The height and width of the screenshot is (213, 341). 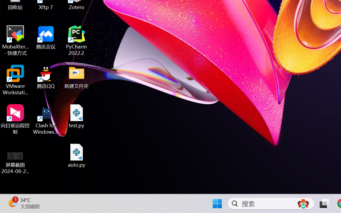 What do you see at coordinates (15, 80) in the screenshot?
I see `VMware Workstation Pro` at bounding box center [15, 80].